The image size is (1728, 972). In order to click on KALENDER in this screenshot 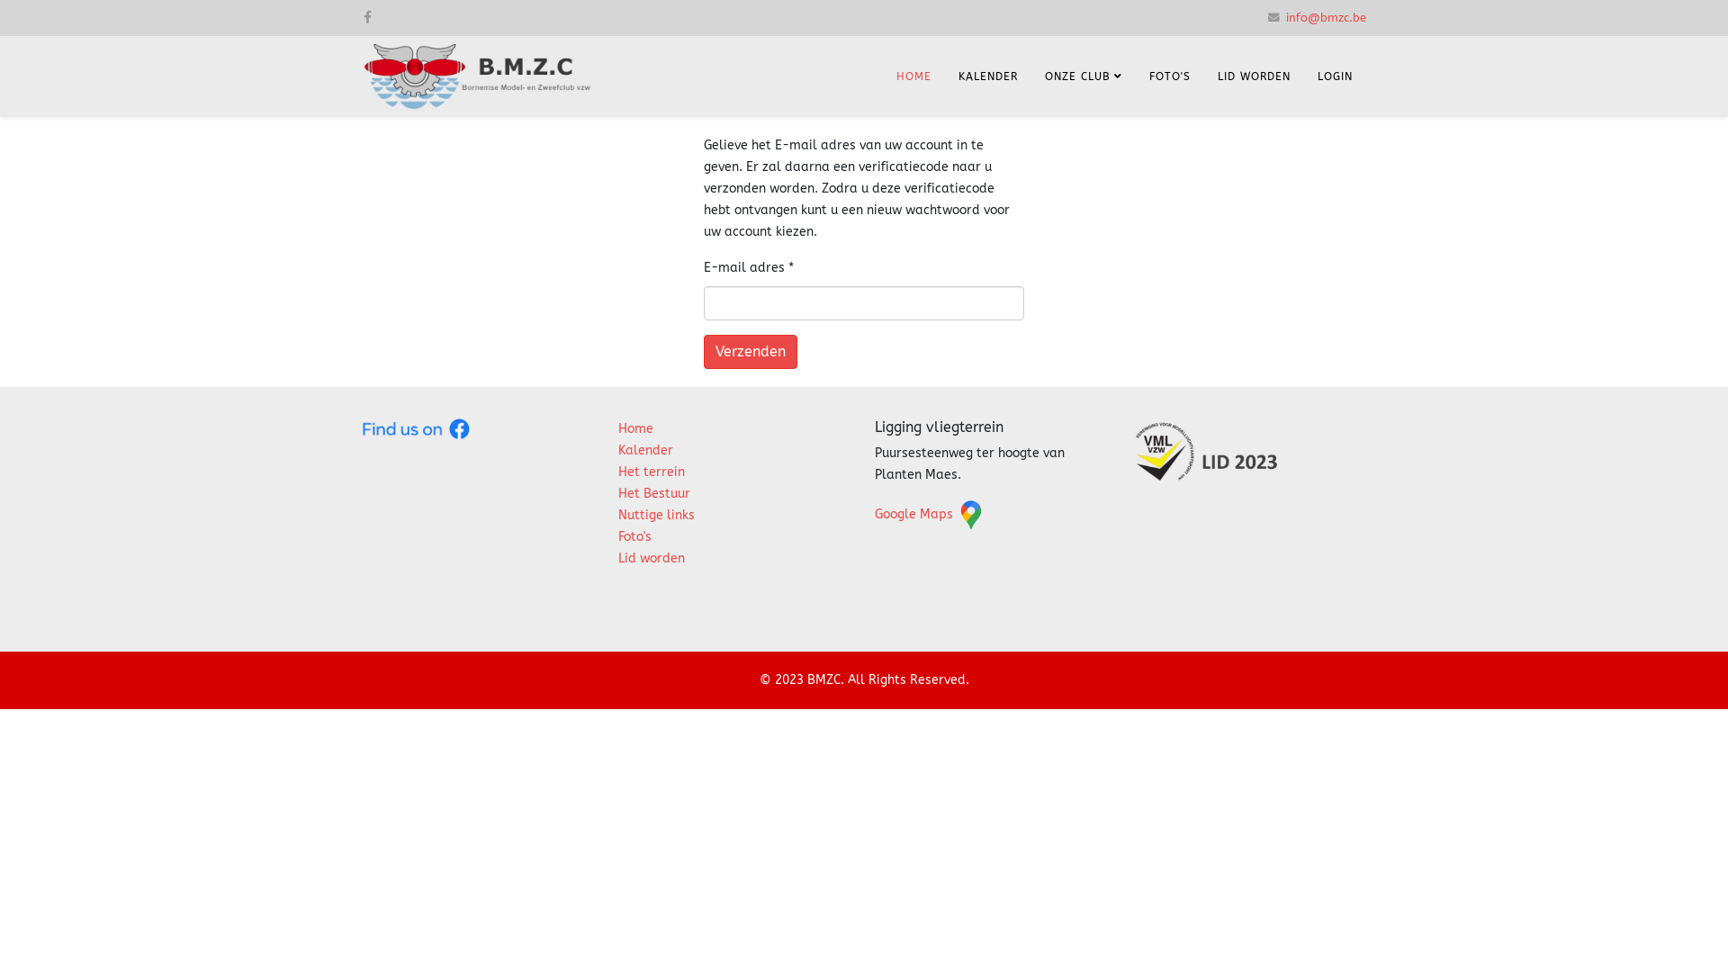, I will do `click(988, 76)`.